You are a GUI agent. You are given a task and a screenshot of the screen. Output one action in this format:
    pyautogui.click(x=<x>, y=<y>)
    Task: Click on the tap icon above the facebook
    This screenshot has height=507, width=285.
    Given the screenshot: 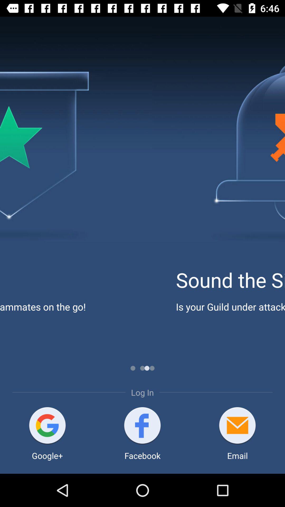 What is the action you would take?
    pyautogui.click(x=142, y=426)
    